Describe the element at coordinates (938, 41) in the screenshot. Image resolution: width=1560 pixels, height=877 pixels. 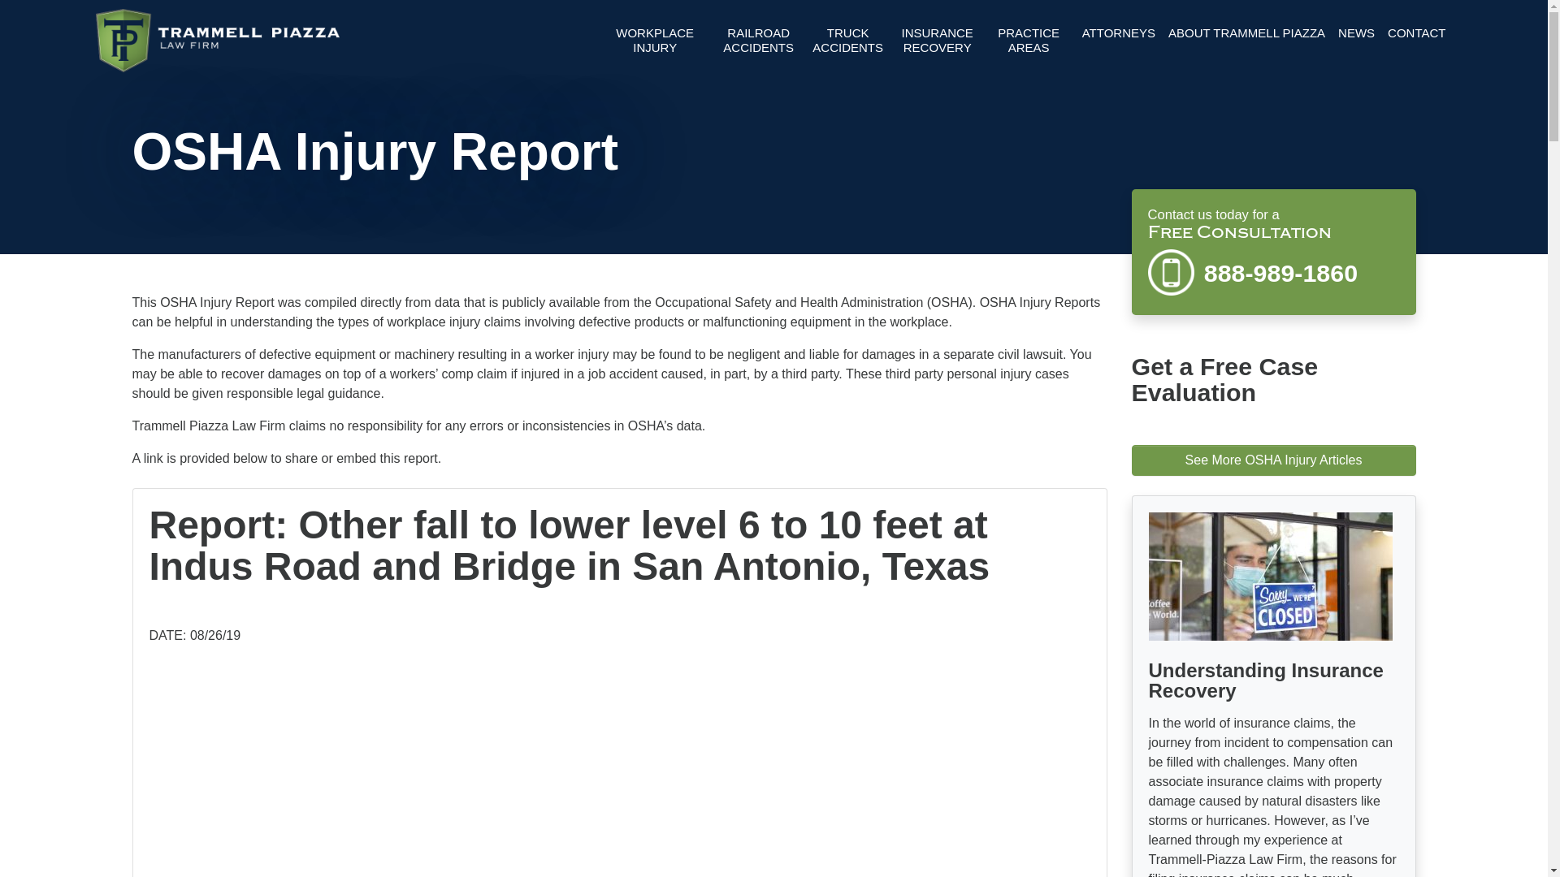
I see `INSURANCE RECOVERY` at that location.